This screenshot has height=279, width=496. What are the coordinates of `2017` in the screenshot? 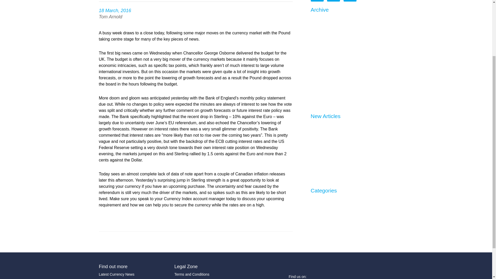 It's located at (315, 47).